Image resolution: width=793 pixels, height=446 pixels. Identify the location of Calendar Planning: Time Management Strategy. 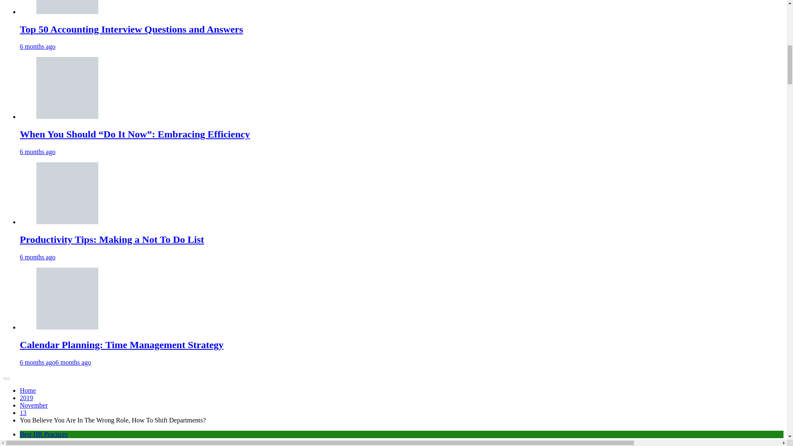
(121, 344).